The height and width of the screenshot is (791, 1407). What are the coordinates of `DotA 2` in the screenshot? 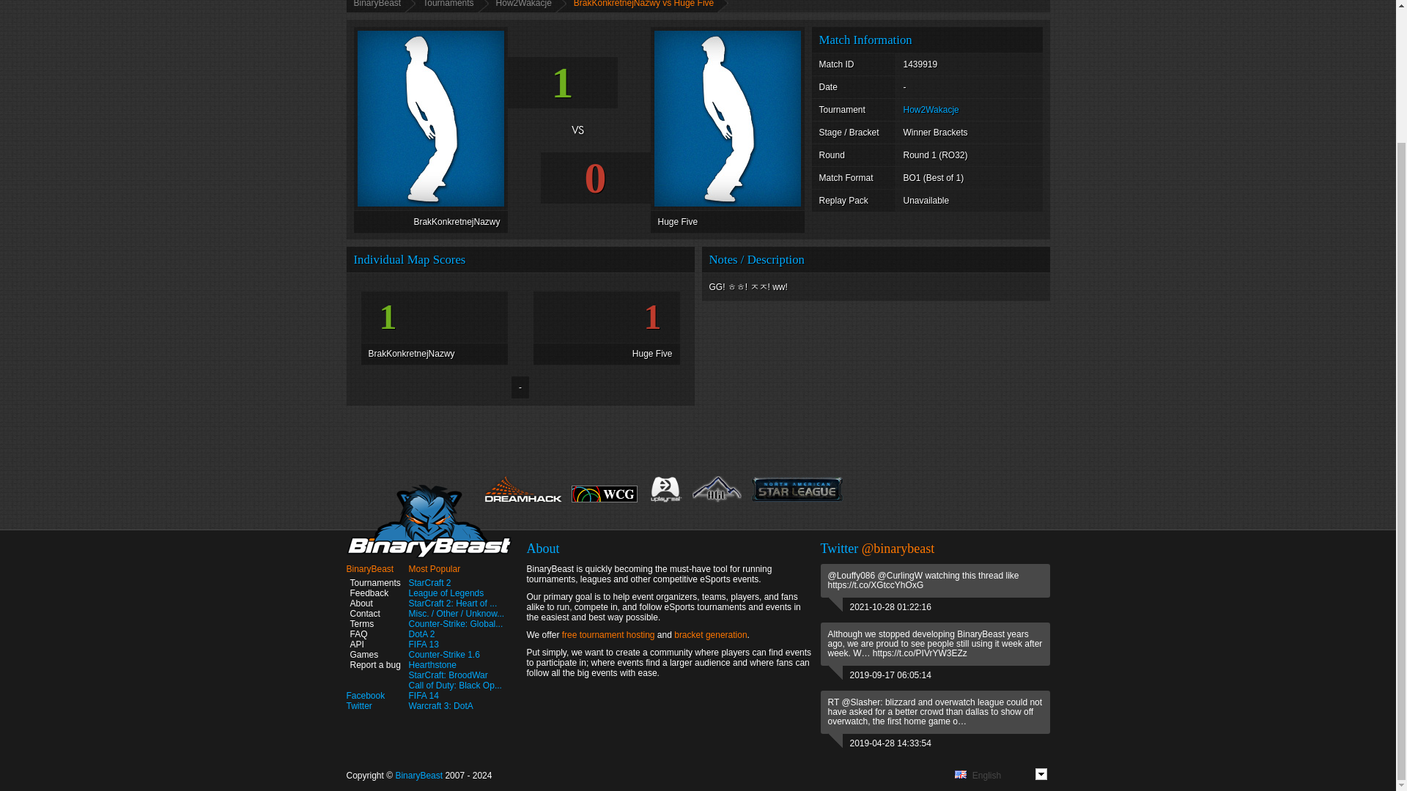 It's located at (422, 634).